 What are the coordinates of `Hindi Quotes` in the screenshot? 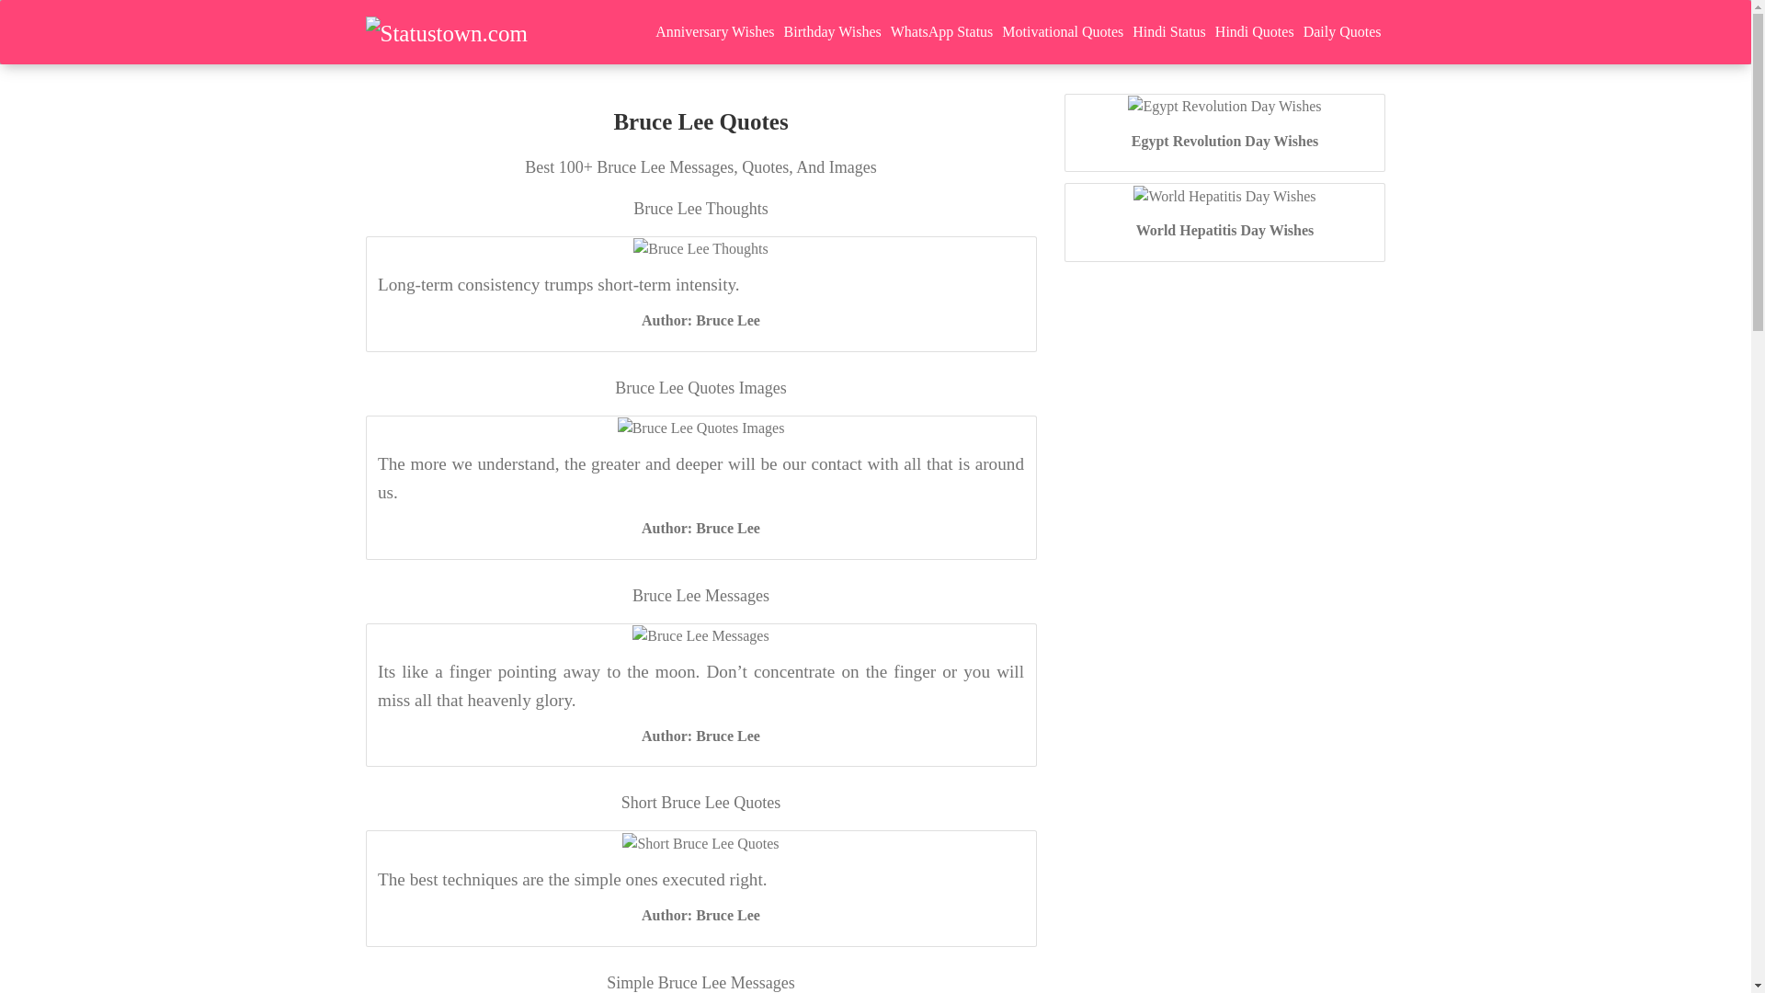 It's located at (1255, 31).